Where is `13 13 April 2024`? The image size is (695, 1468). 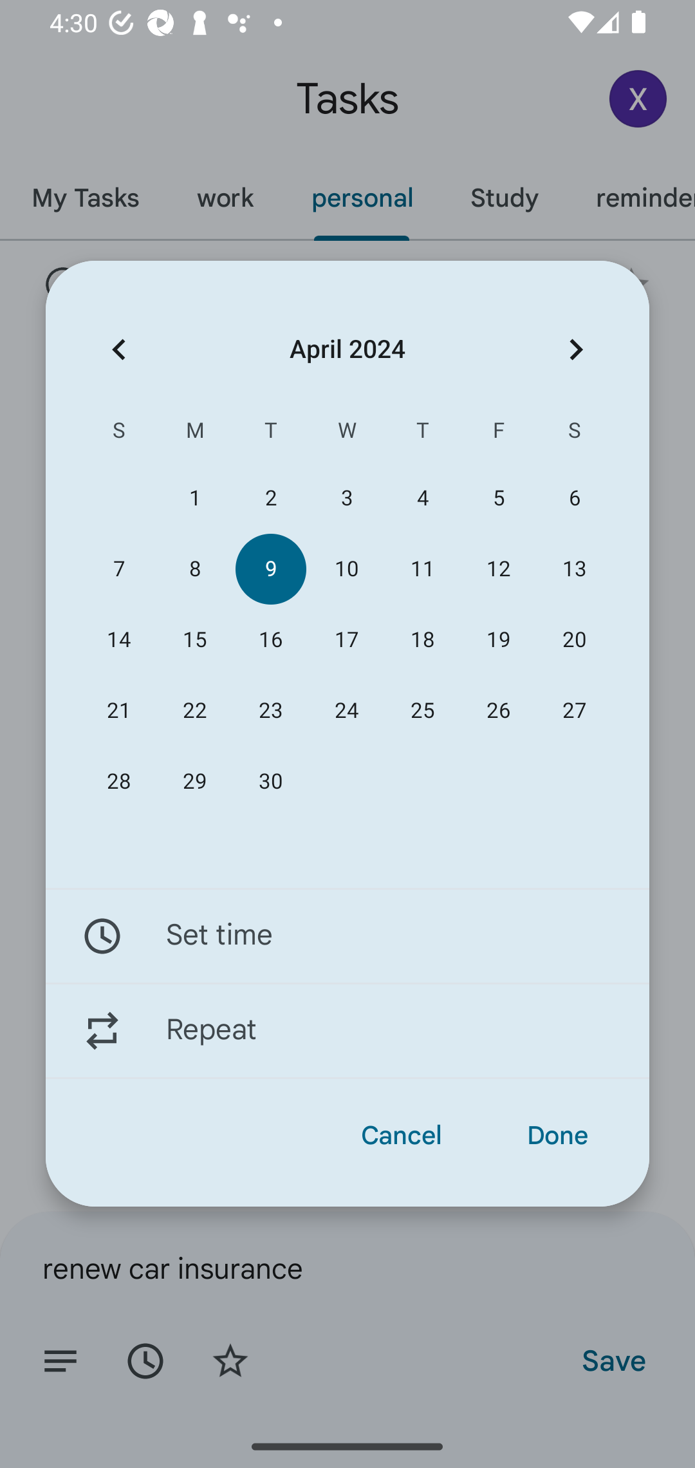
13 13 April 2024 is located at coordinates (574, 569).